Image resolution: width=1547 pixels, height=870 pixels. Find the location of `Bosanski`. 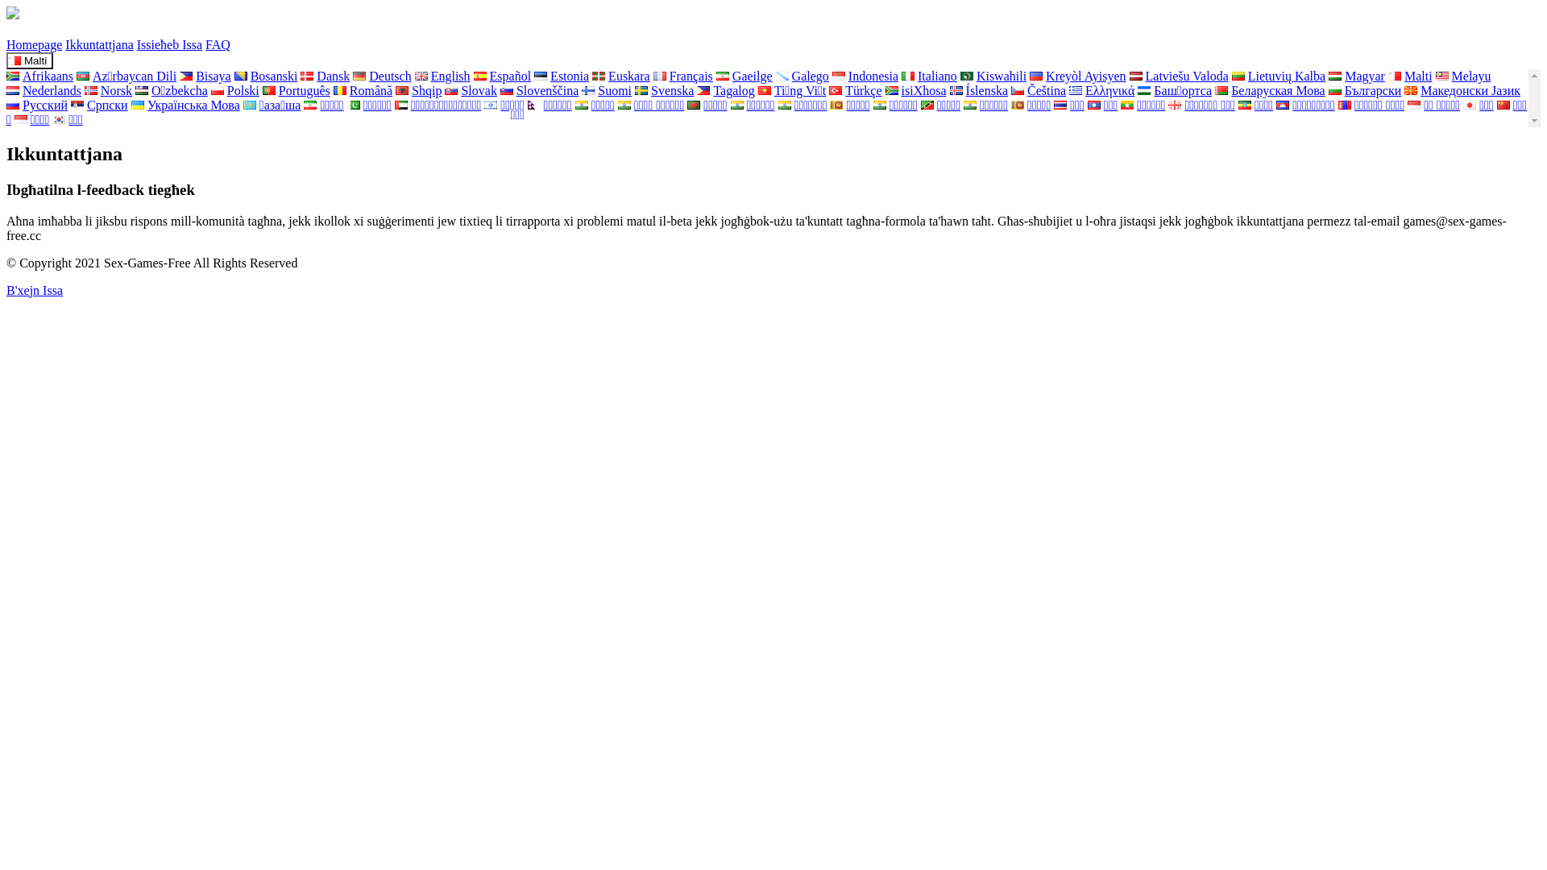

Bosanski is located at coordinates (266, 76).